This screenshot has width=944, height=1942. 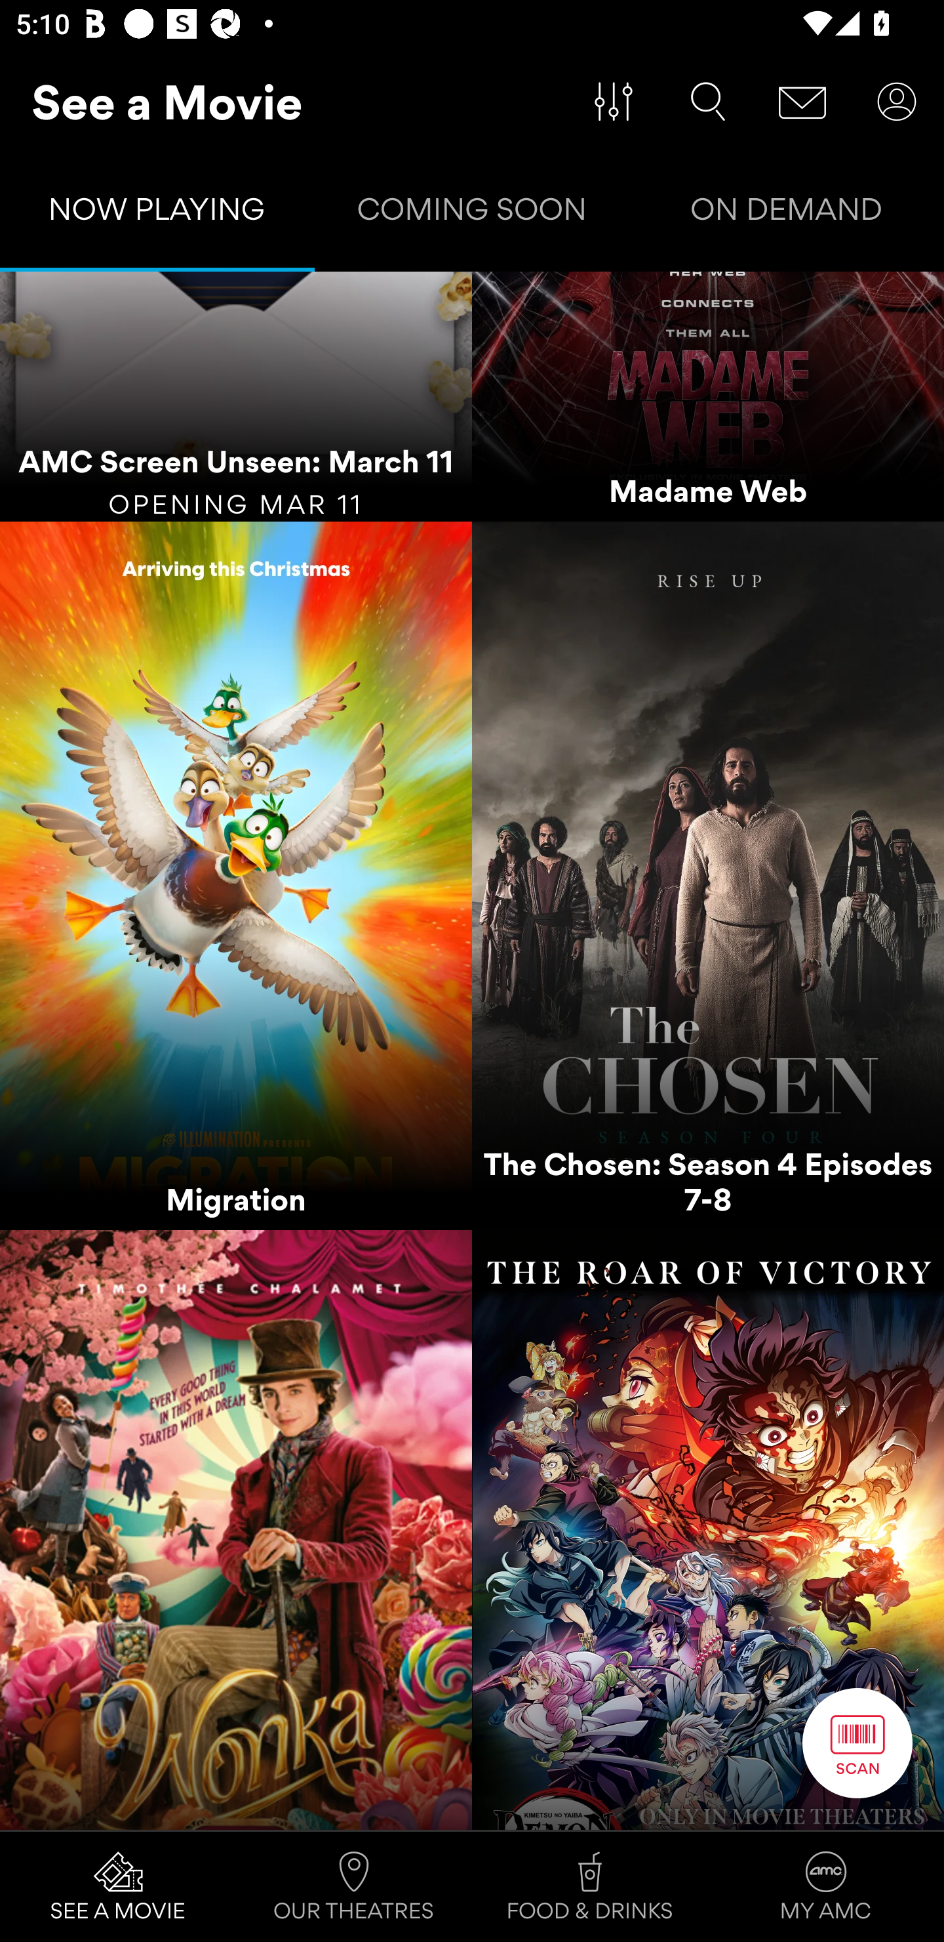 What do you see at coordinates (826, 1887) in the screenshot?
I see `MY AMC
Tab 4 of 4` at bounding box center [826, 1887].